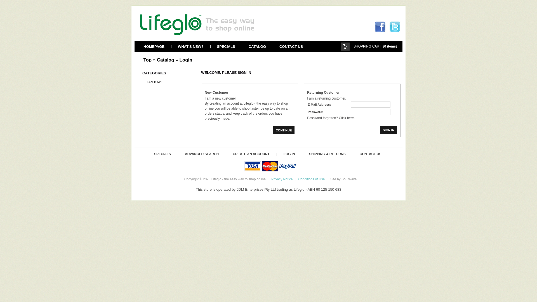  What do you see at coordinates (371, 154) in the screenshot?
I see `CONTACT US` at bounding box center [371, 154].